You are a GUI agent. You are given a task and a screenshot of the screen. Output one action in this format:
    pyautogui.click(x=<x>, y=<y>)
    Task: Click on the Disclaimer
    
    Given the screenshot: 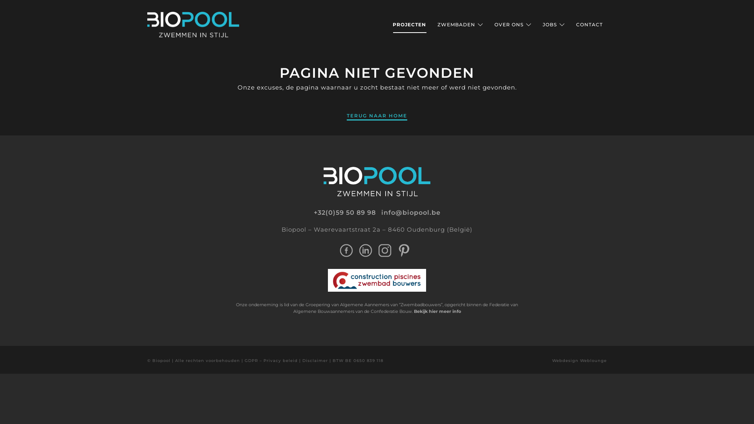 What is the action you would take?
    pyautogui.click(x=315, y=360)
    